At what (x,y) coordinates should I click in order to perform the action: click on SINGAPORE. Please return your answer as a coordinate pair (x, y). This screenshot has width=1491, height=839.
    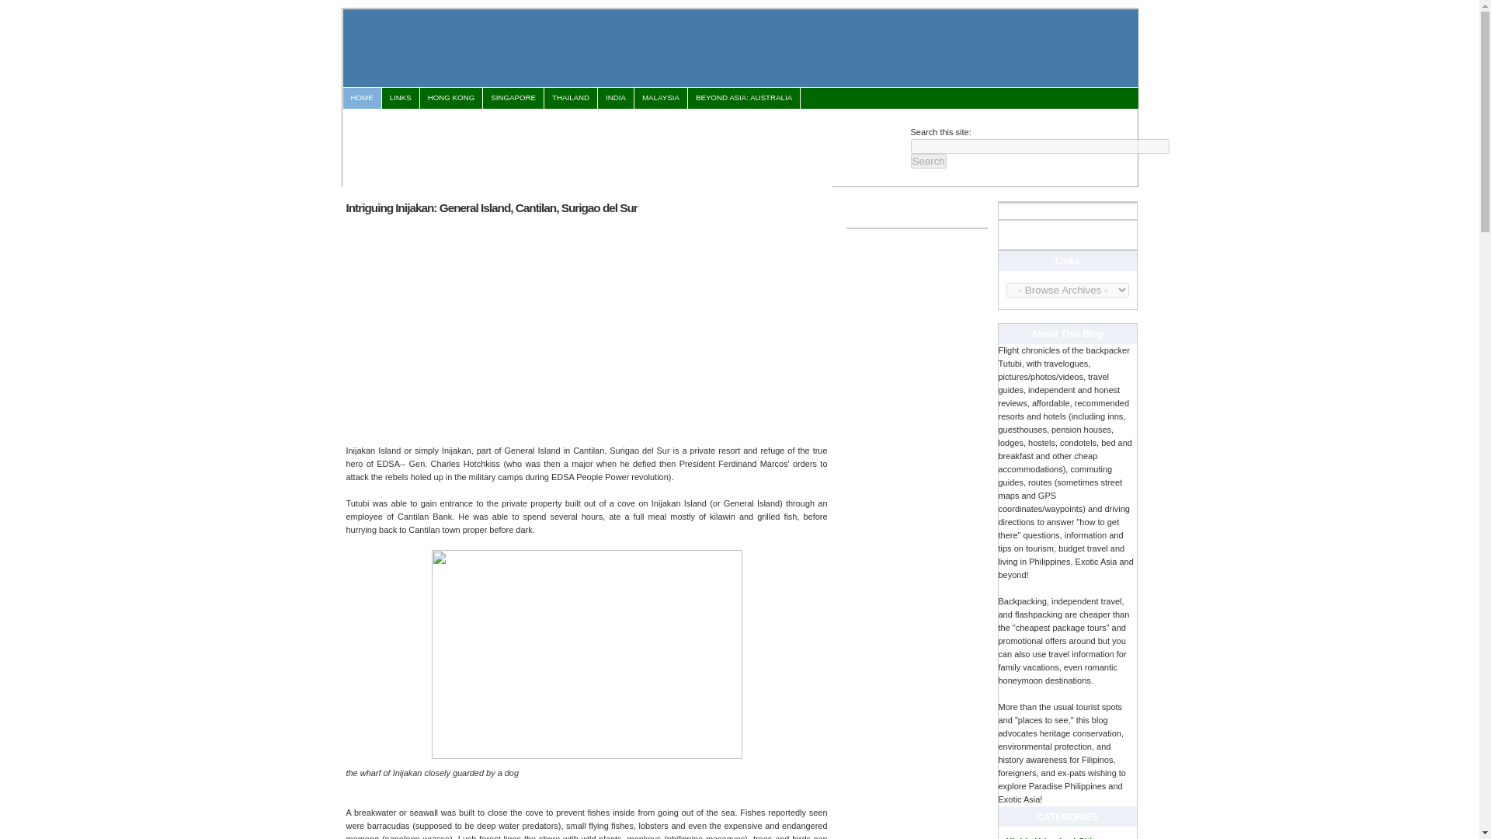
    Looking at the image, I should click on (513, 98).